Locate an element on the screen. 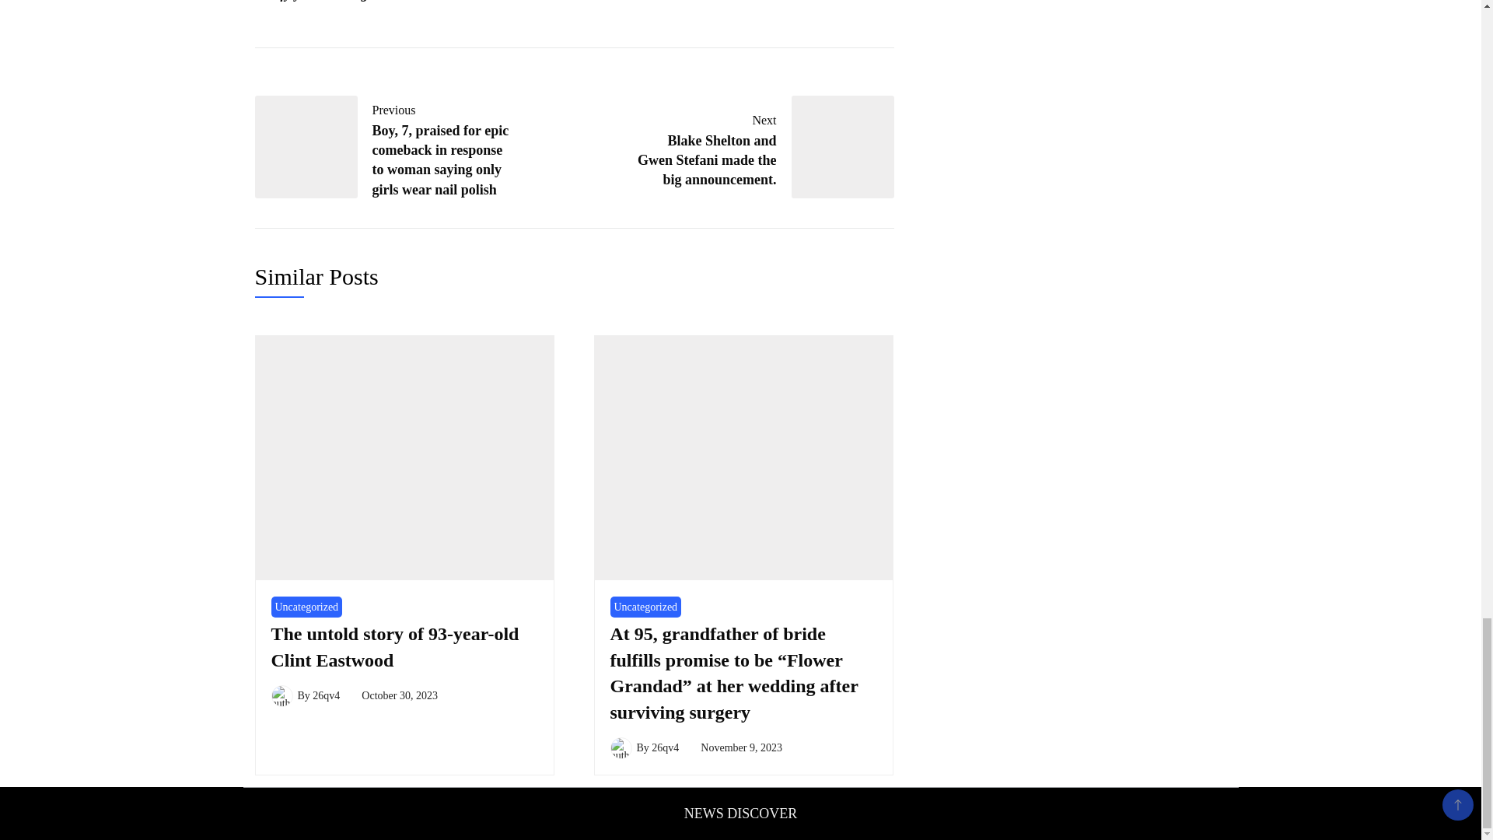  Uncategorized is located at coordinates (306, 607).